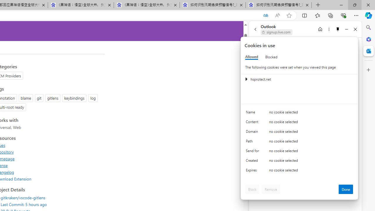 This screenshot has height=211, width=375. What do you see at coordinates (253, 132) in the screenshot?
I see `Domain` at bounding box center [253, 132].